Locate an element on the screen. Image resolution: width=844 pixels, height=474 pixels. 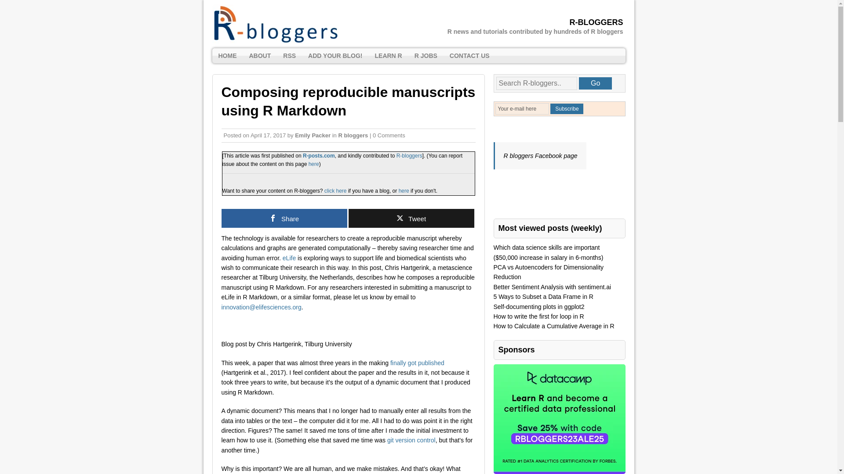
How to Calculate a Cumulative Average in R is located at coordinates (553, 326).